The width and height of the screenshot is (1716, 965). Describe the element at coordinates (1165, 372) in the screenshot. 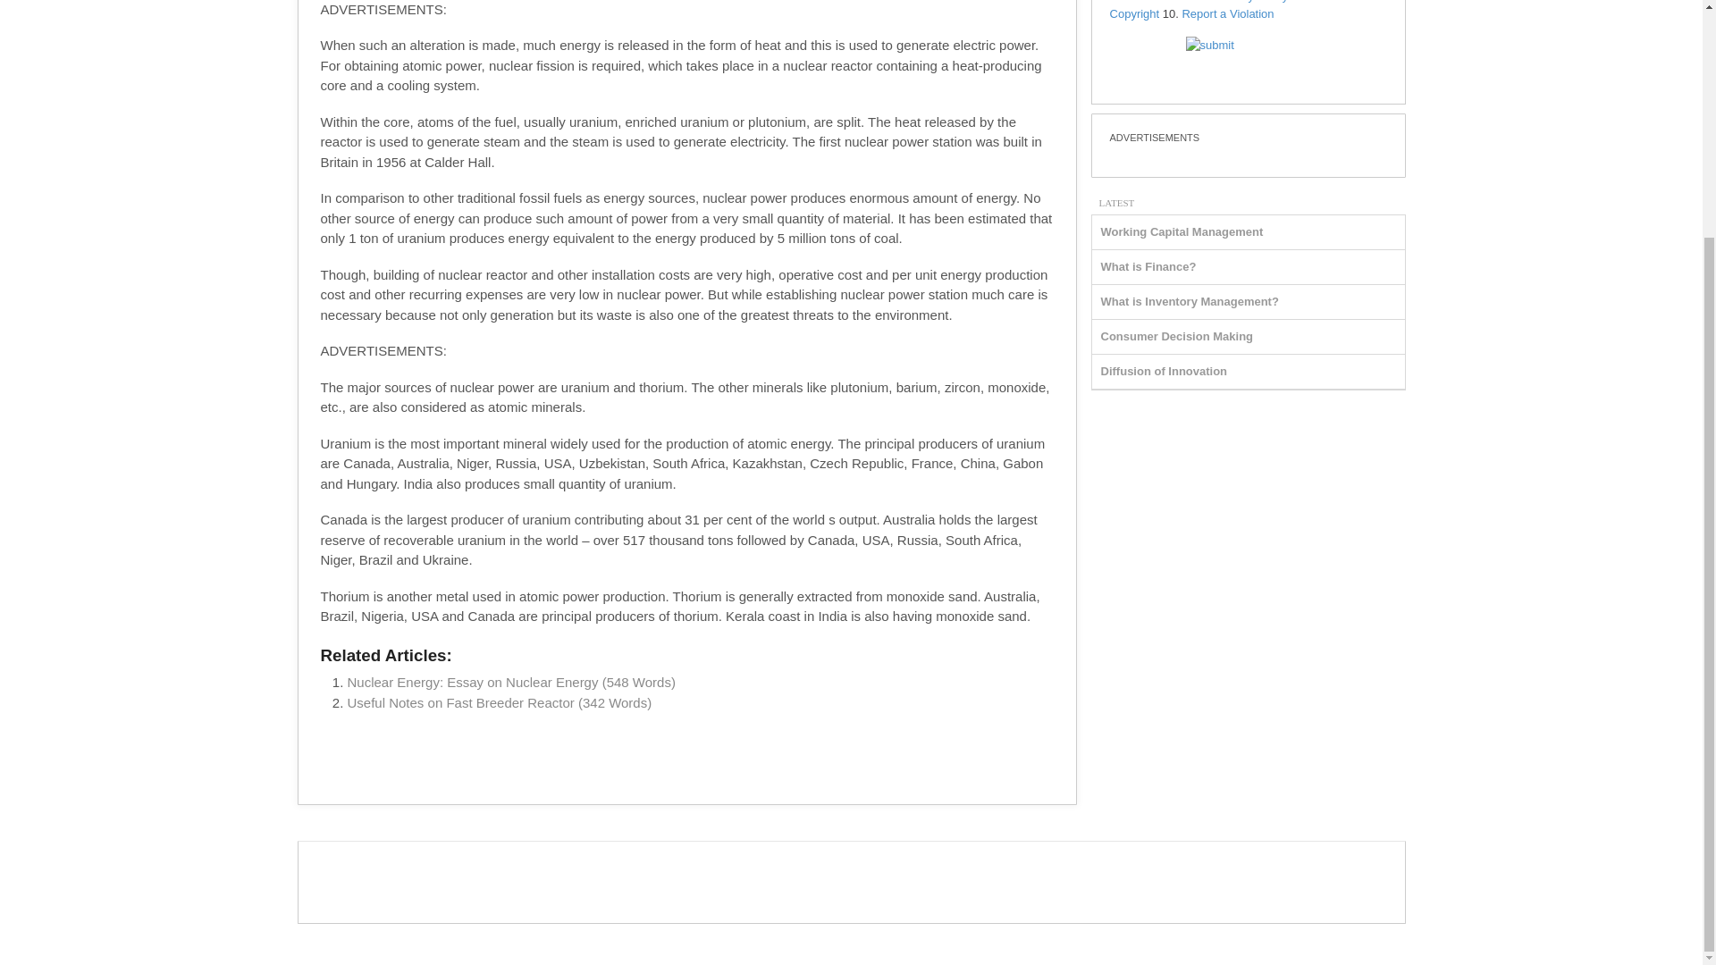

I see `Diffusion of Innovation` at that location.